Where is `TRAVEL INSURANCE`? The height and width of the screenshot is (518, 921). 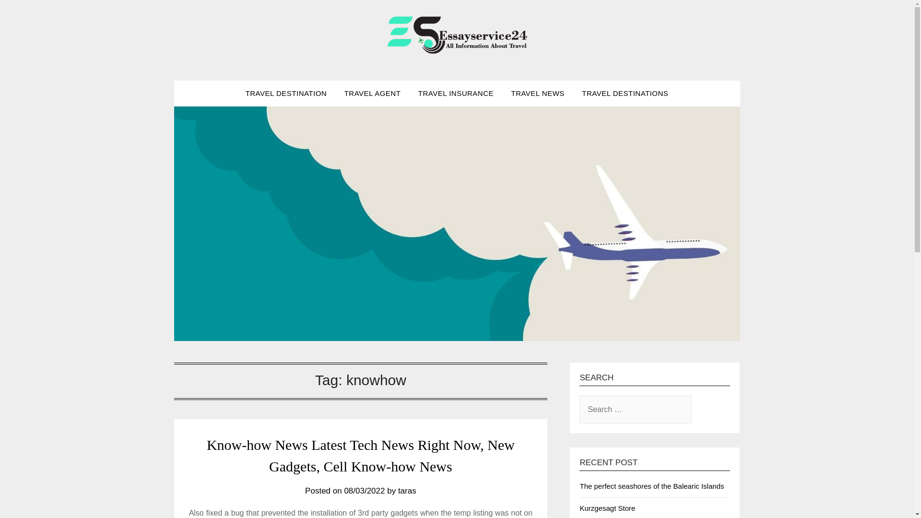 TRAVEL INSURANCE is located at coordinates (456, 94).